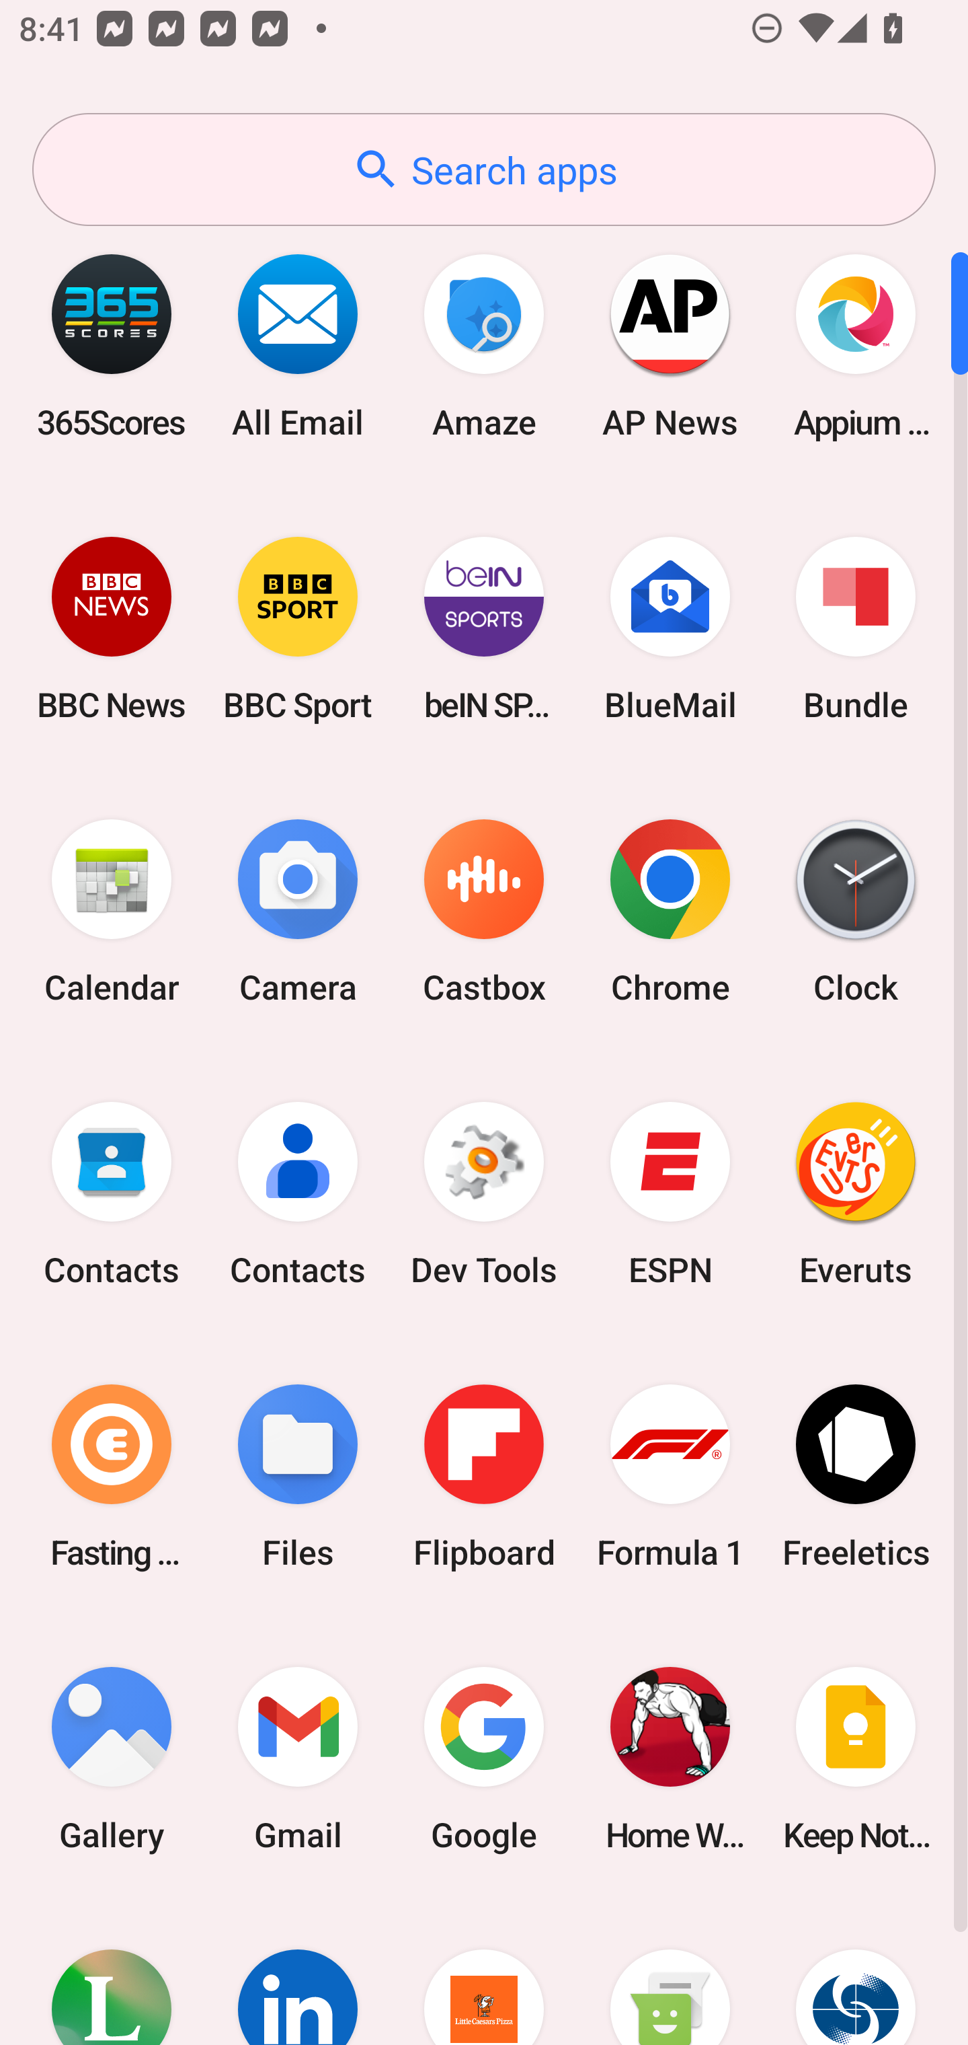  What do you see at coordinates (484, 1194) in the screenshot?
I see `Dev Tools` at bounding box center [484, 1194].